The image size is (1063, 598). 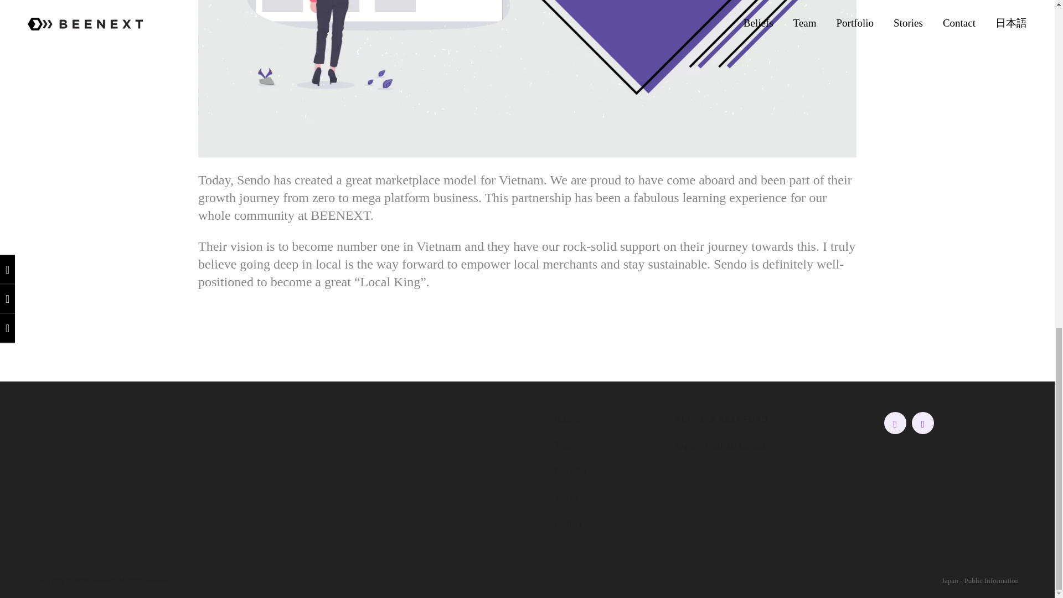 What do you see at coordinates (566, 497) in the screenshot?
I see `Stories` at bounding box center [566, 497].